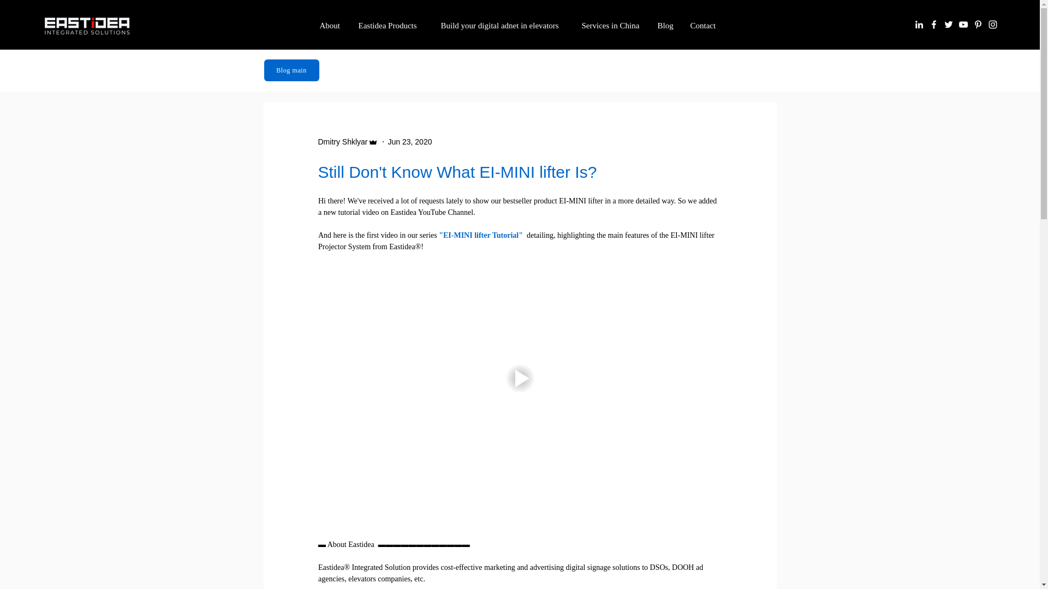 This screenshot has height=589, width=1048. What do you see at coordinates (331, 26) in the screenshot?
I see `About` at bounding box center [331, 26].